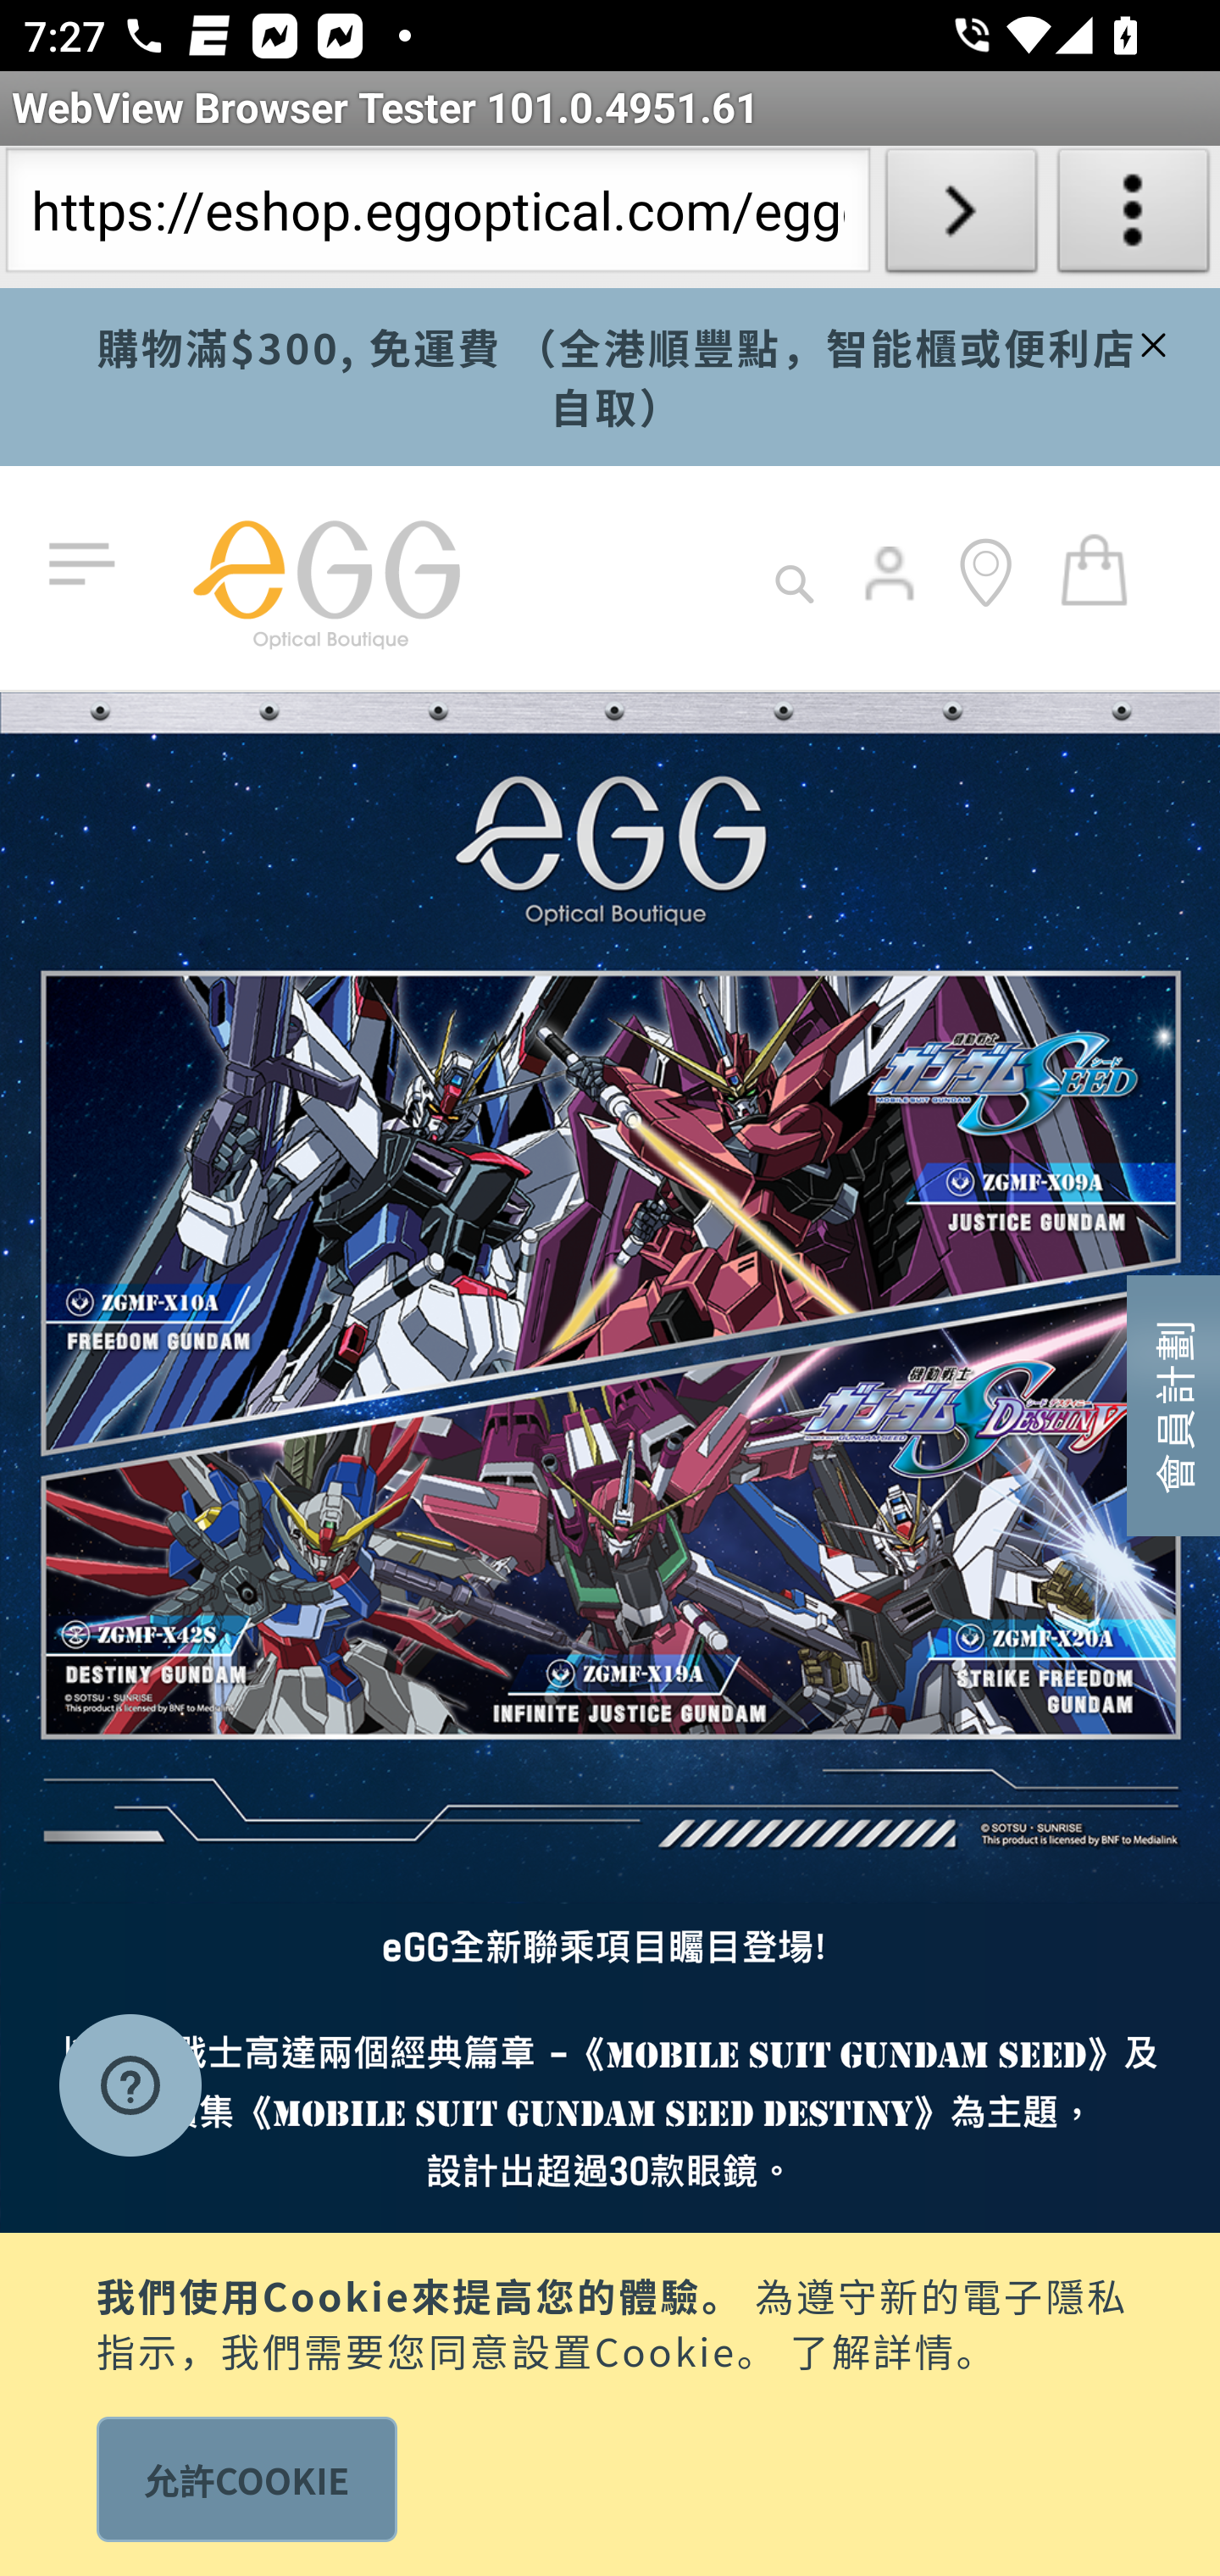 This screenshot has width=1220, height=2576. Describe the element at coordinates (88, 565) in the screenshot. I see `切換導航` at that location.